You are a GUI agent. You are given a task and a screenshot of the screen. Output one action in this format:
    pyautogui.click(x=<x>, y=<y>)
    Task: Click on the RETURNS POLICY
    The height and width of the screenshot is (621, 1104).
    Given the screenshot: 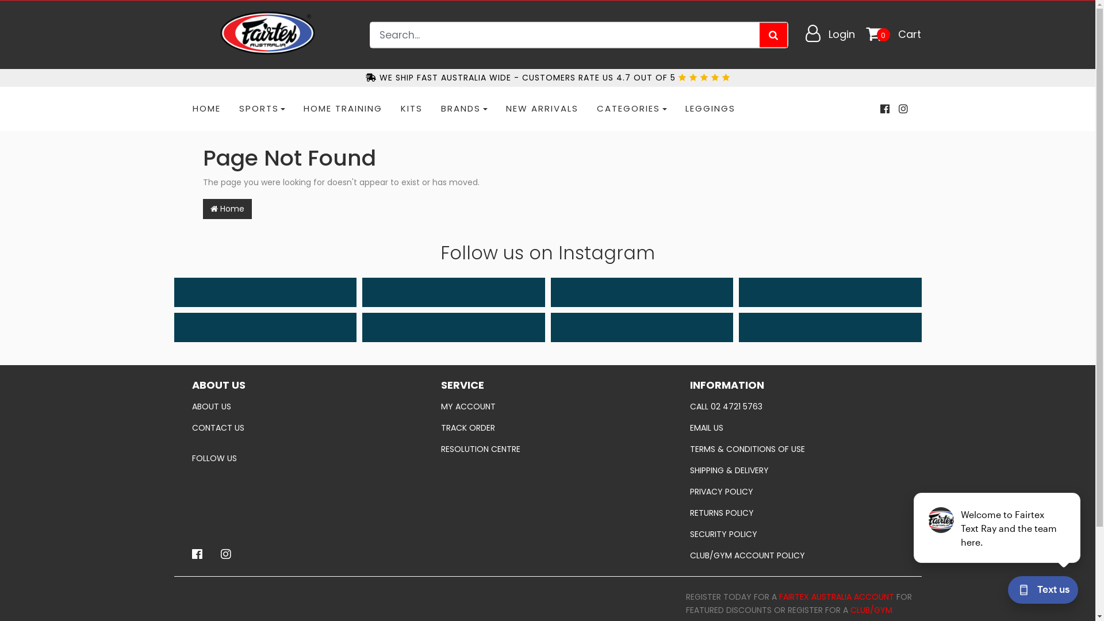 What is the action you would take?
    pyautogui.click(x=797, y=513)
    